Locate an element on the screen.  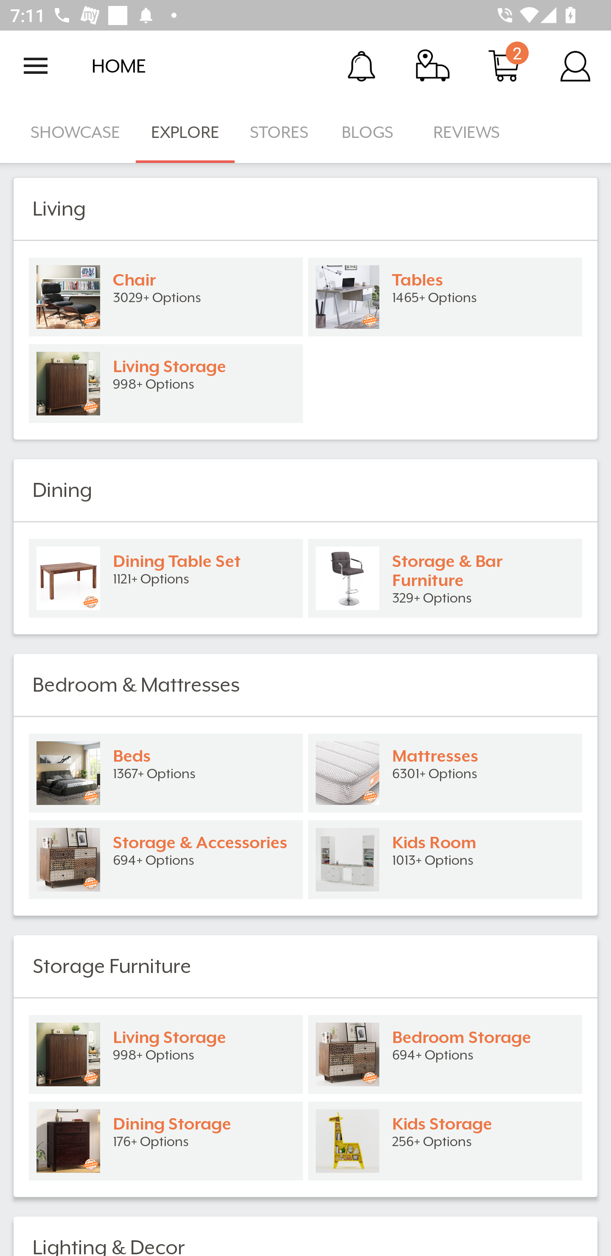
REVIEWS is located at coordinates (467, 132).